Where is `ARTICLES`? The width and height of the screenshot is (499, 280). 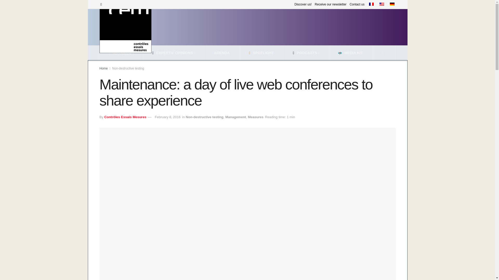 ARTICLES is located at coordinates (121, 53).